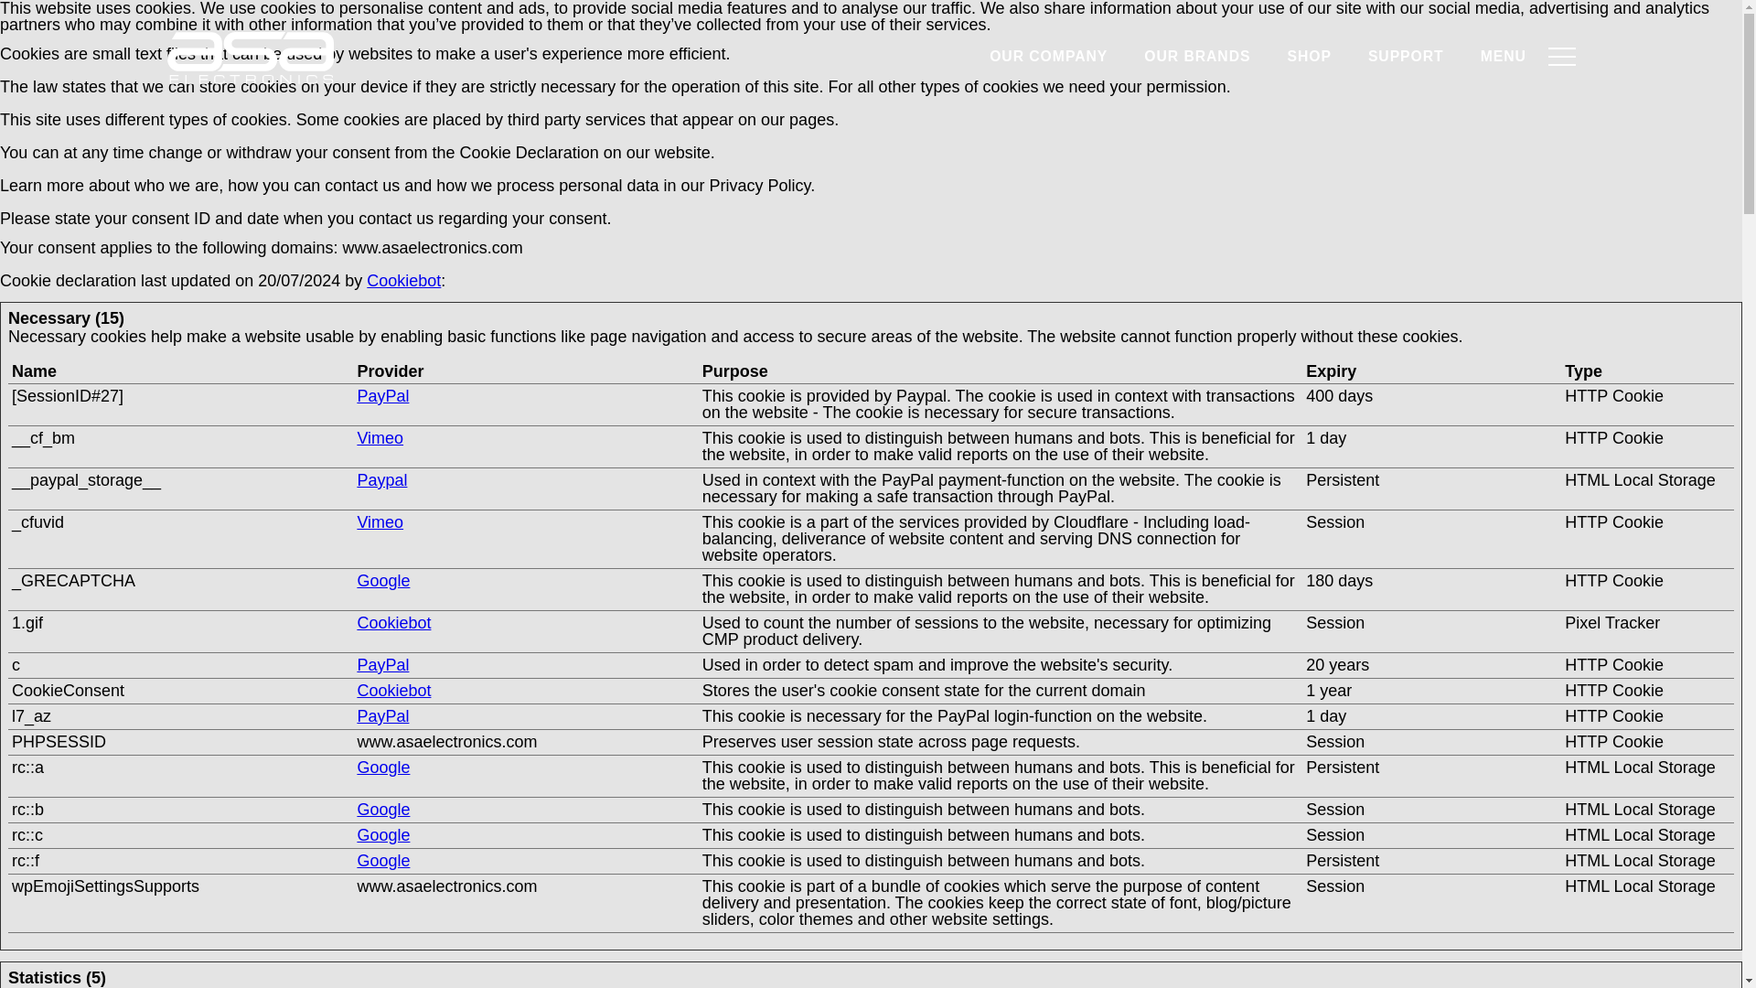 The height and width of the screenshot is (988, 1756). What do you see at coordinates (382, 860) in the screenshot?
I see `Google` at bounding box center [382, 860].